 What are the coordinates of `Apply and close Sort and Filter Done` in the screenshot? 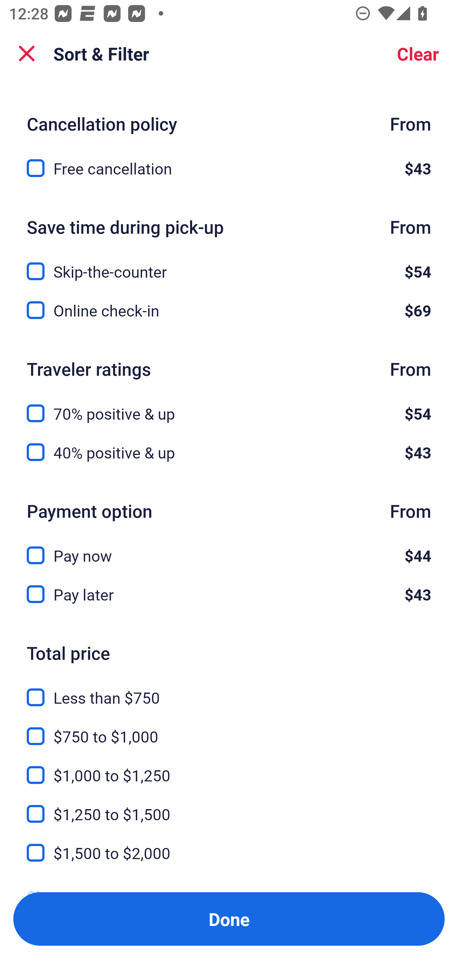 It's located at (229, 919).